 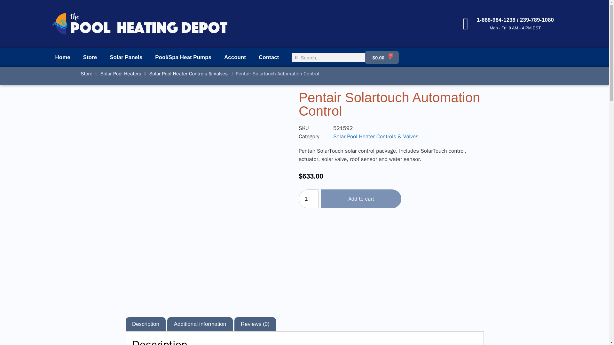 What do you see at coordinates (90, 57) in the screenshot?
I see `Store` at bounding box center [90, 57].